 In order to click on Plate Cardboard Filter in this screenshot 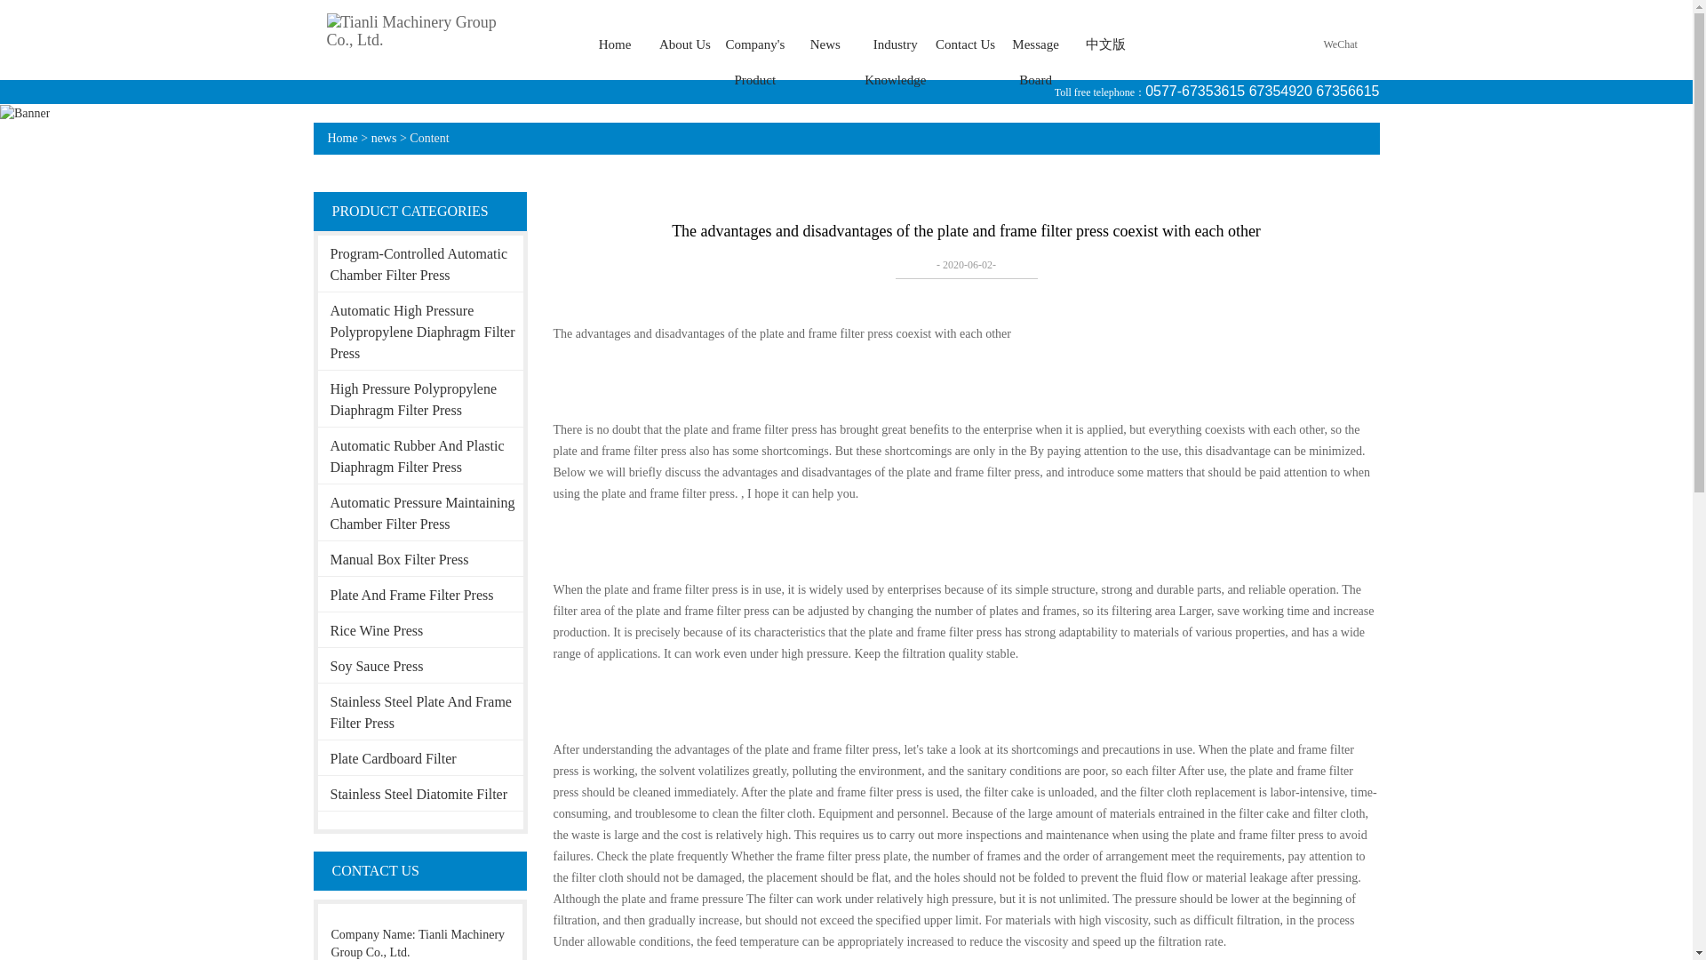, I will do `click(420, 757)`.